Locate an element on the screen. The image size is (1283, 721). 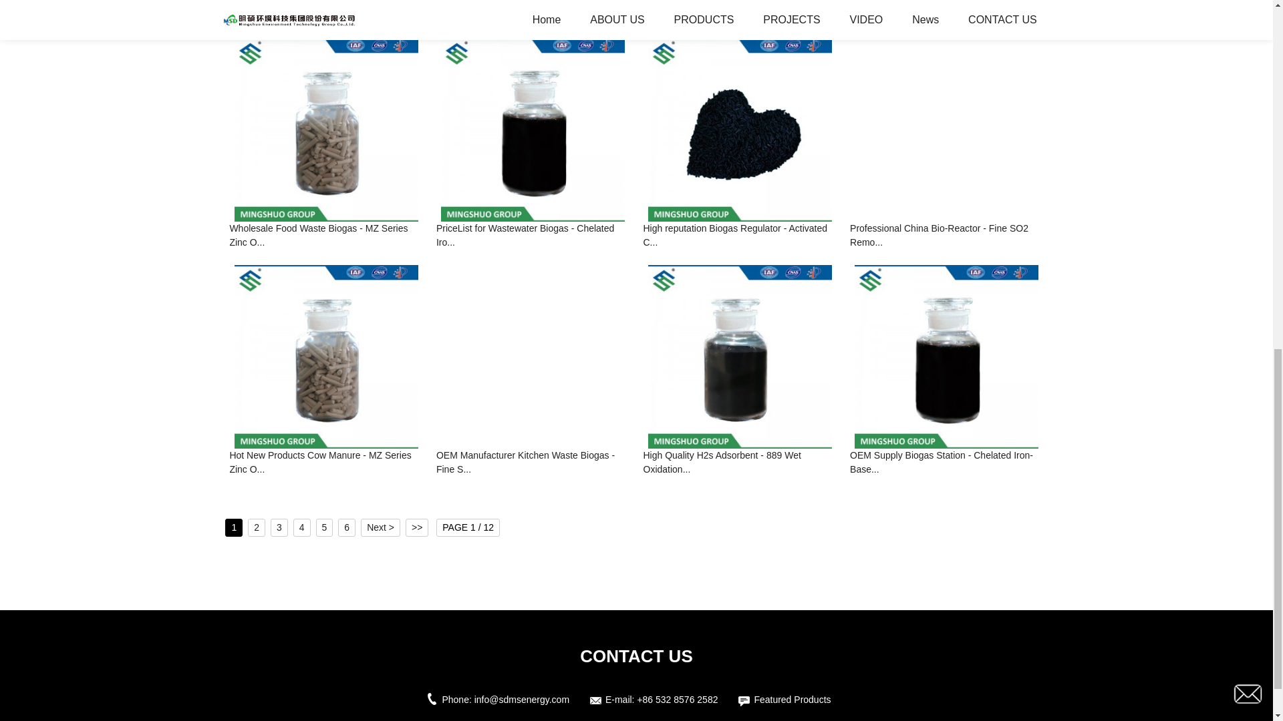
Wholesale Price China Swine Waste - Activated ... is located at coordinates (326, 12).